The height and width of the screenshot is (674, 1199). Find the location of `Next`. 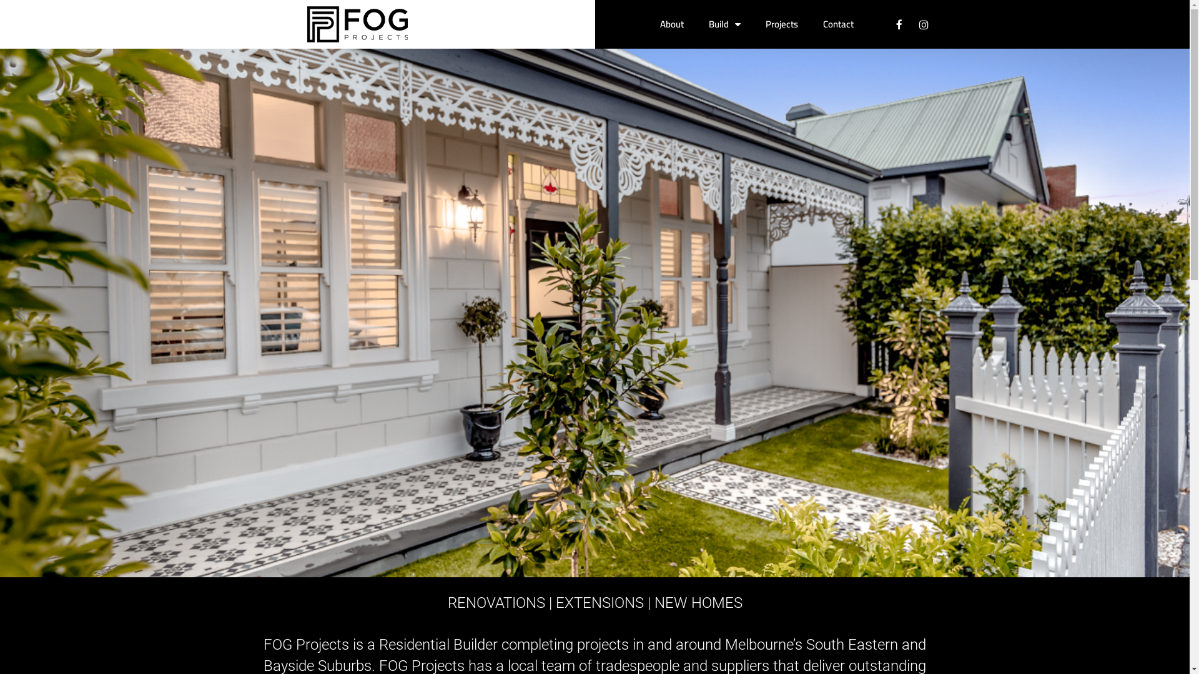

Next is located at coordinates (1171, 313).